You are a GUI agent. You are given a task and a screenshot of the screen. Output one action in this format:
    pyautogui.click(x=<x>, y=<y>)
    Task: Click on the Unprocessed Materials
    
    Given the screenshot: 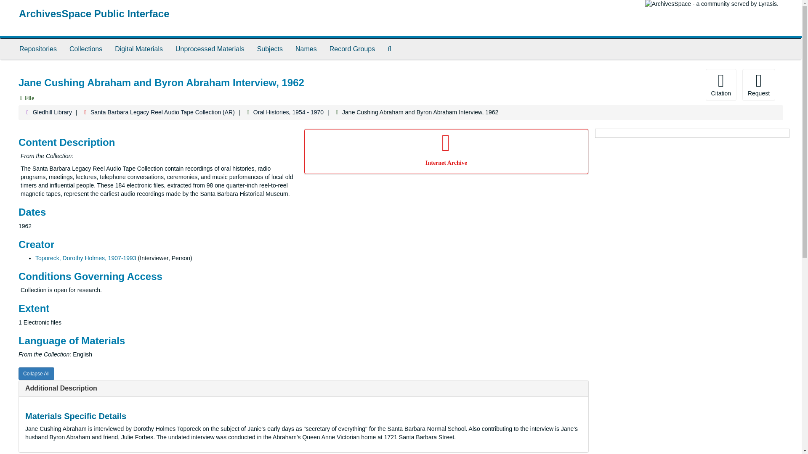 What is the action you would take?
    pyautogui.click(x=210, y=49)
    